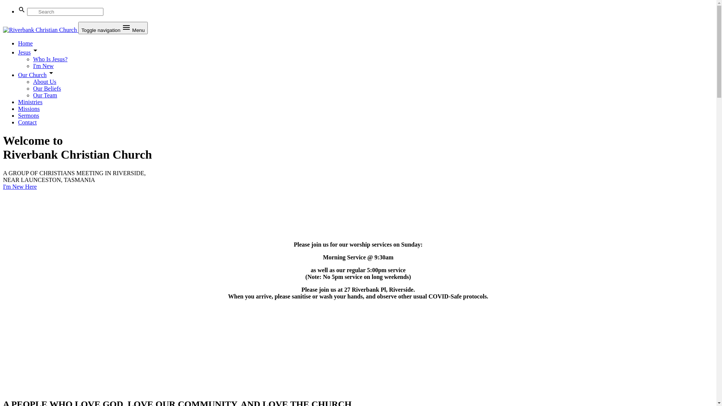  Describe the element at coordinates (20, 186) in the screenshot. I see `I'm New Here` at that location.